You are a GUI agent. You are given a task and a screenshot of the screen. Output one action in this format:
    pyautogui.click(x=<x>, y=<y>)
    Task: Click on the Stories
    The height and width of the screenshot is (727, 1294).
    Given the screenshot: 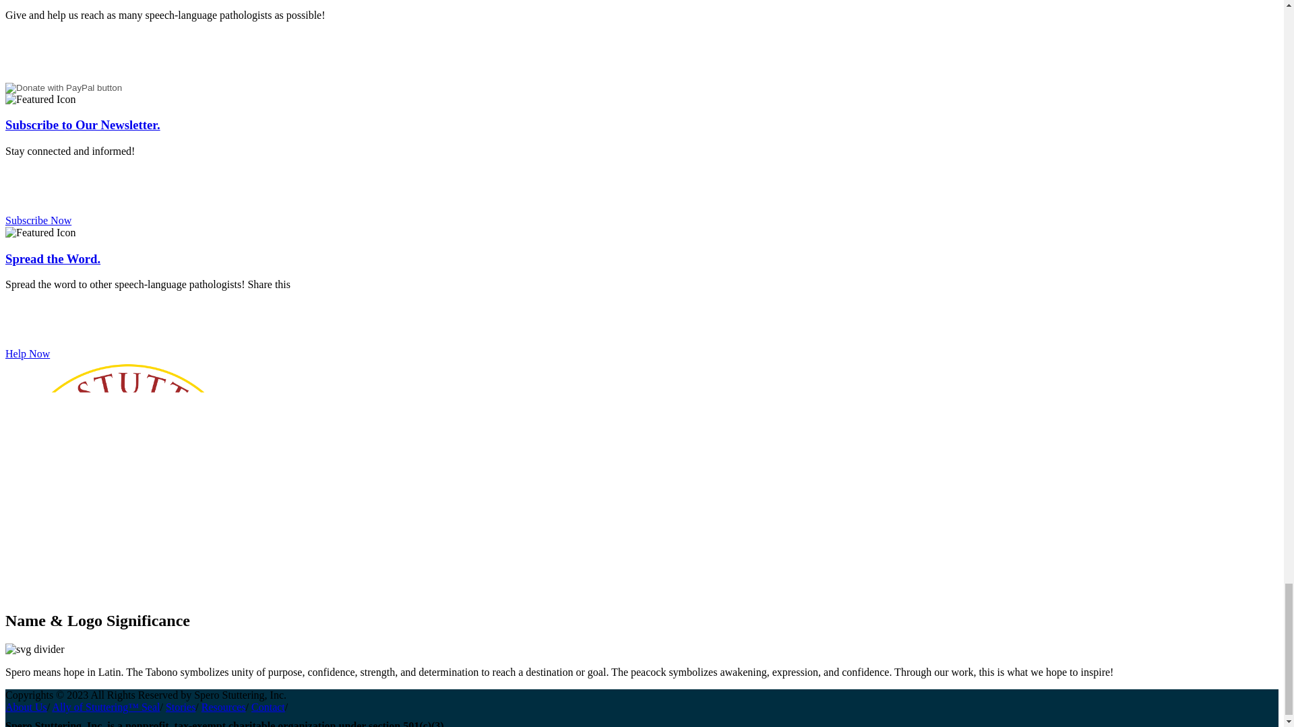 What is the action you would take?
    pyautogui.click(x=180, y=707)
    